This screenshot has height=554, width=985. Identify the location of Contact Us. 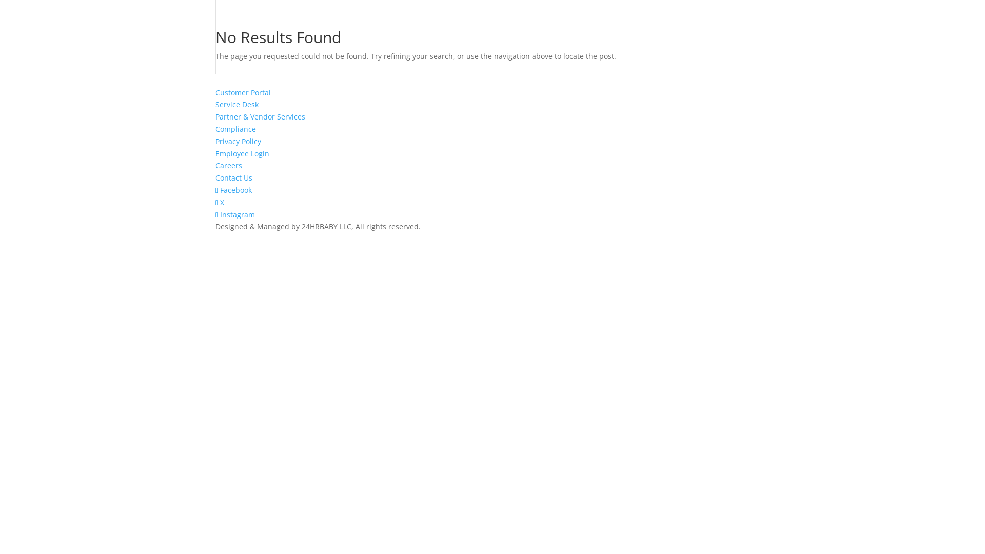
(234, 177).